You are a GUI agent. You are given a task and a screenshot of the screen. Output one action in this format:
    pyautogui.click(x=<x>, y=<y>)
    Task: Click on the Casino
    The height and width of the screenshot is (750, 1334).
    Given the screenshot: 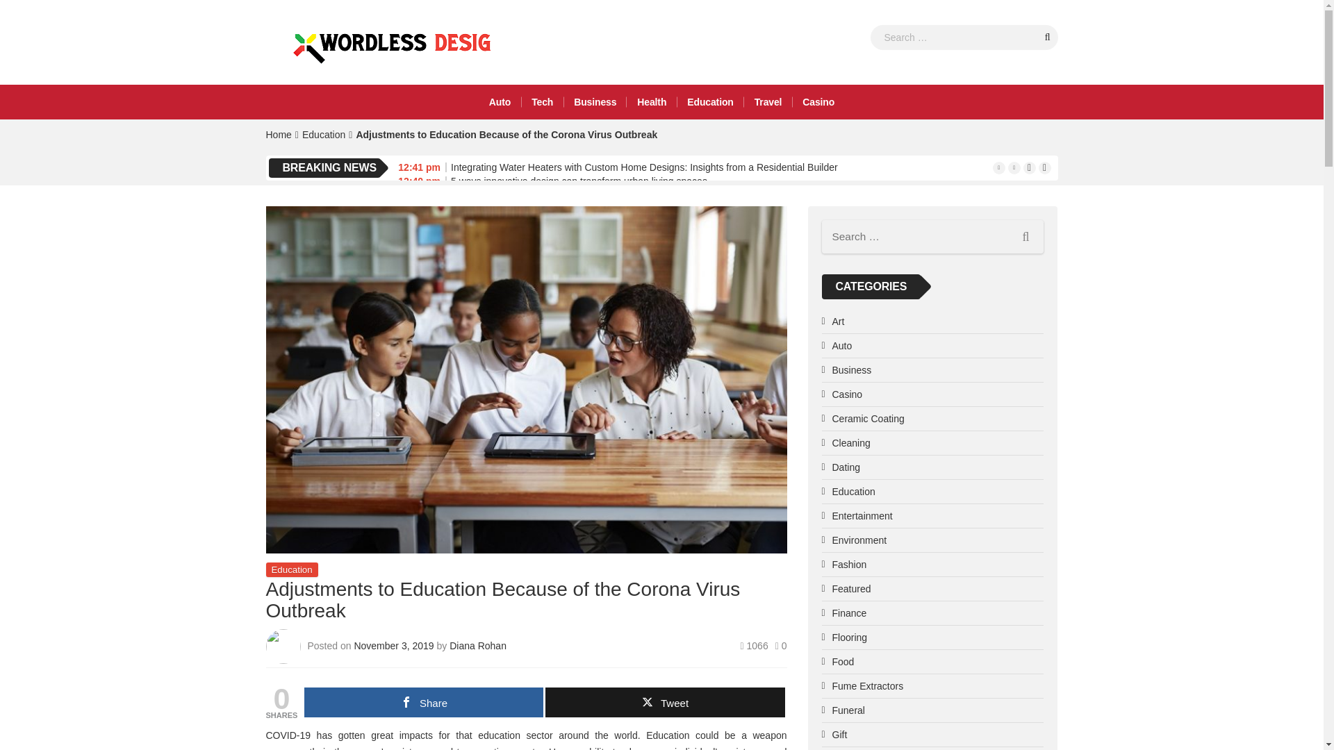 What is the action you would take?
    pyautogui.click(x=818, y=101)
    